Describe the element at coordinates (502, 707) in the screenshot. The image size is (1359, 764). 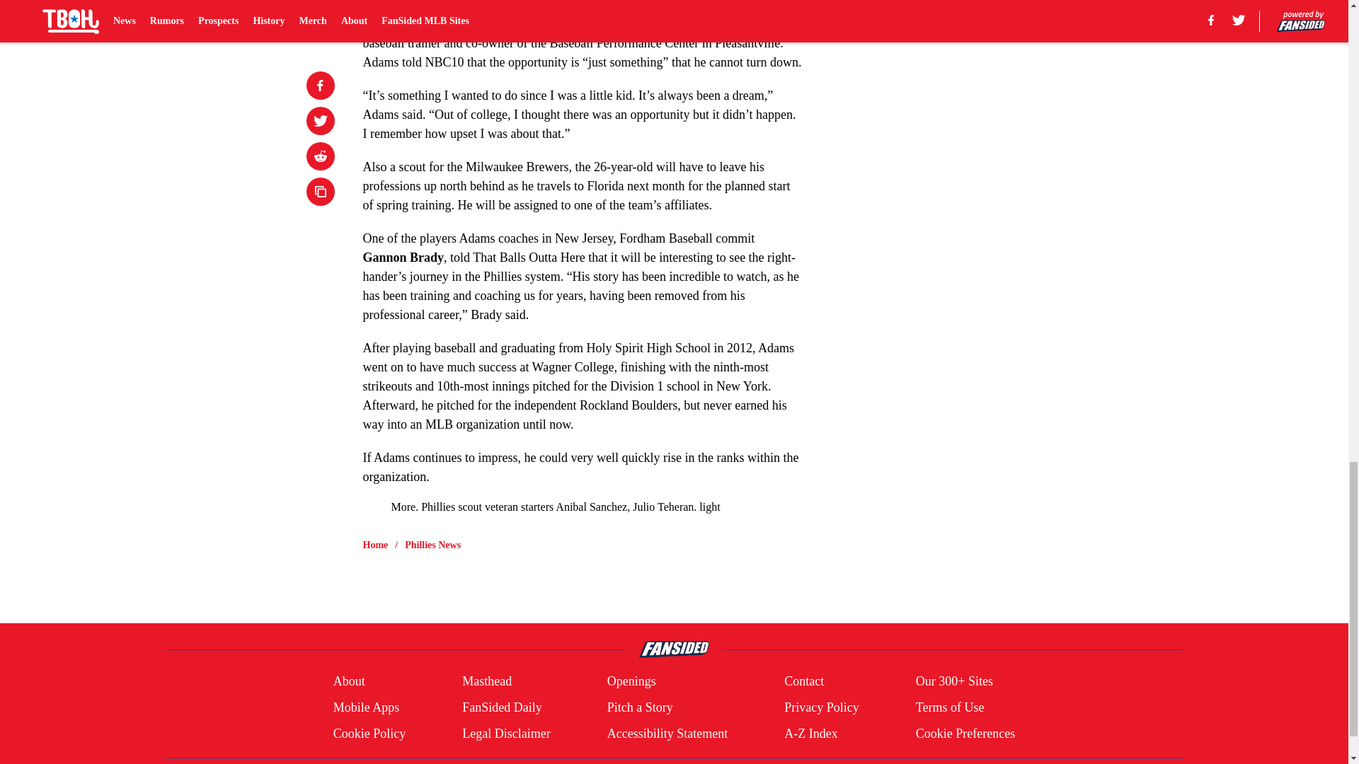
I see `FanSided Daily` at that location.